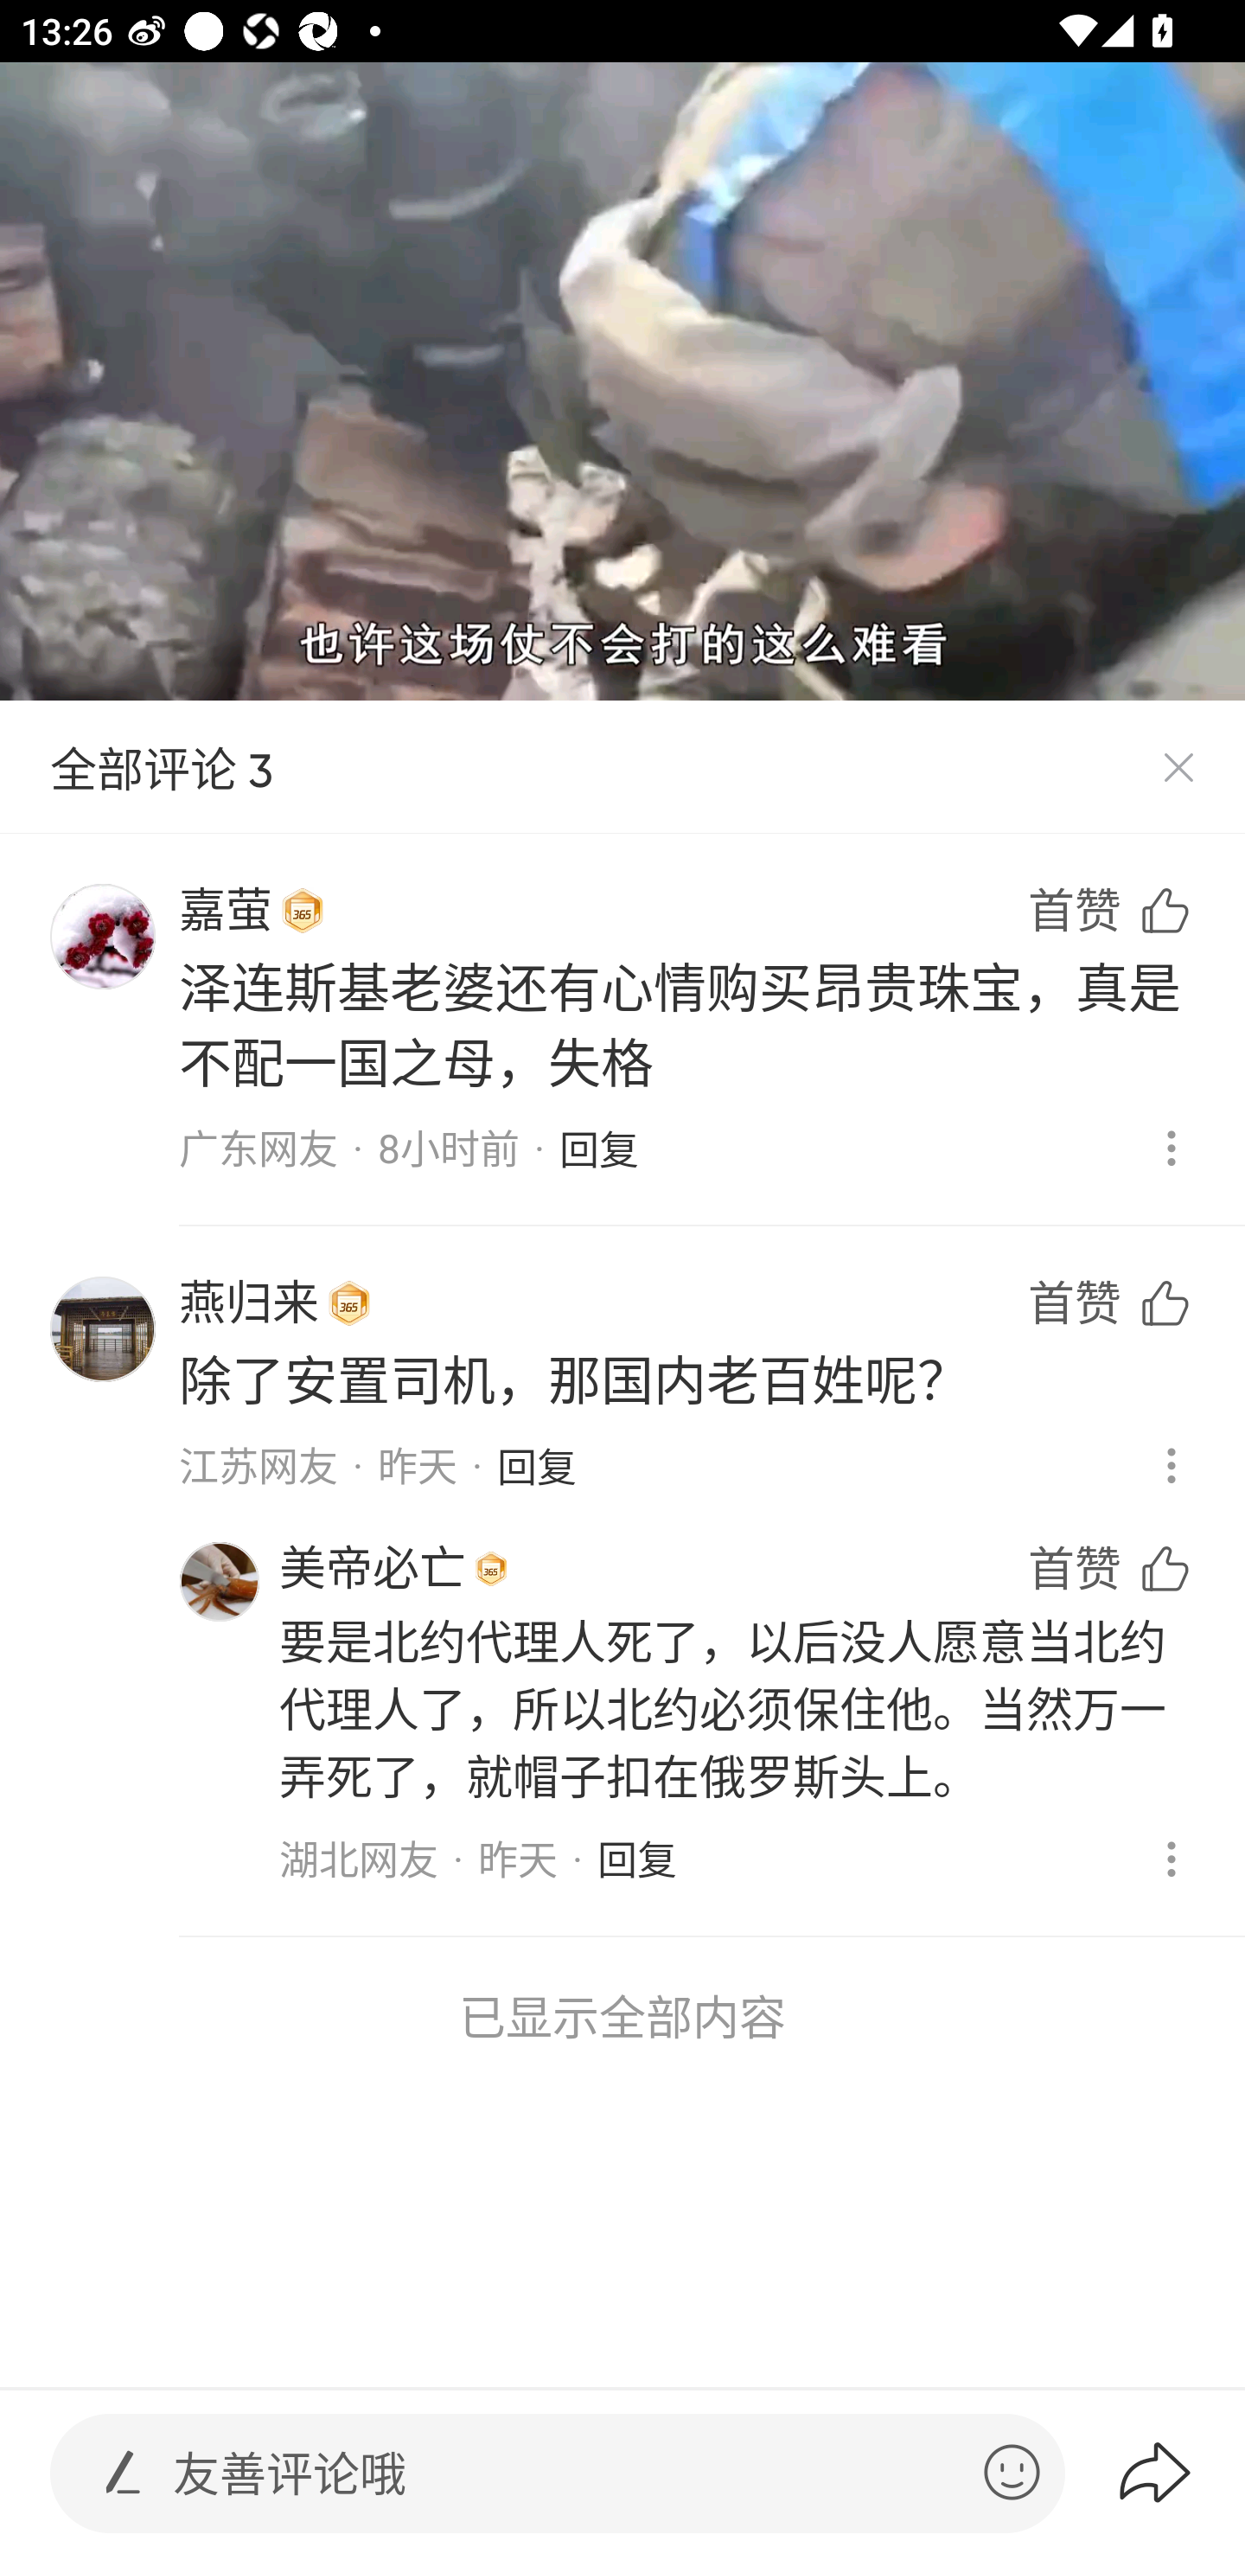 The width and height of the screenshot is (1245, 2560). What do you see at coordinates (491, 1569) in the screenshot?
I see `UserRightLabel_OneMedalView 勋章` at bounding box center [491, 1569].